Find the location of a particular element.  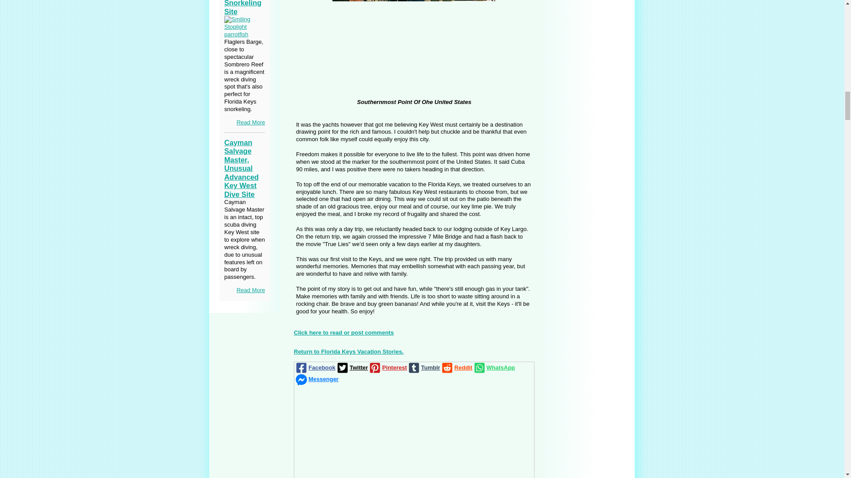

Tumblr is located at coordinates (423, 367).